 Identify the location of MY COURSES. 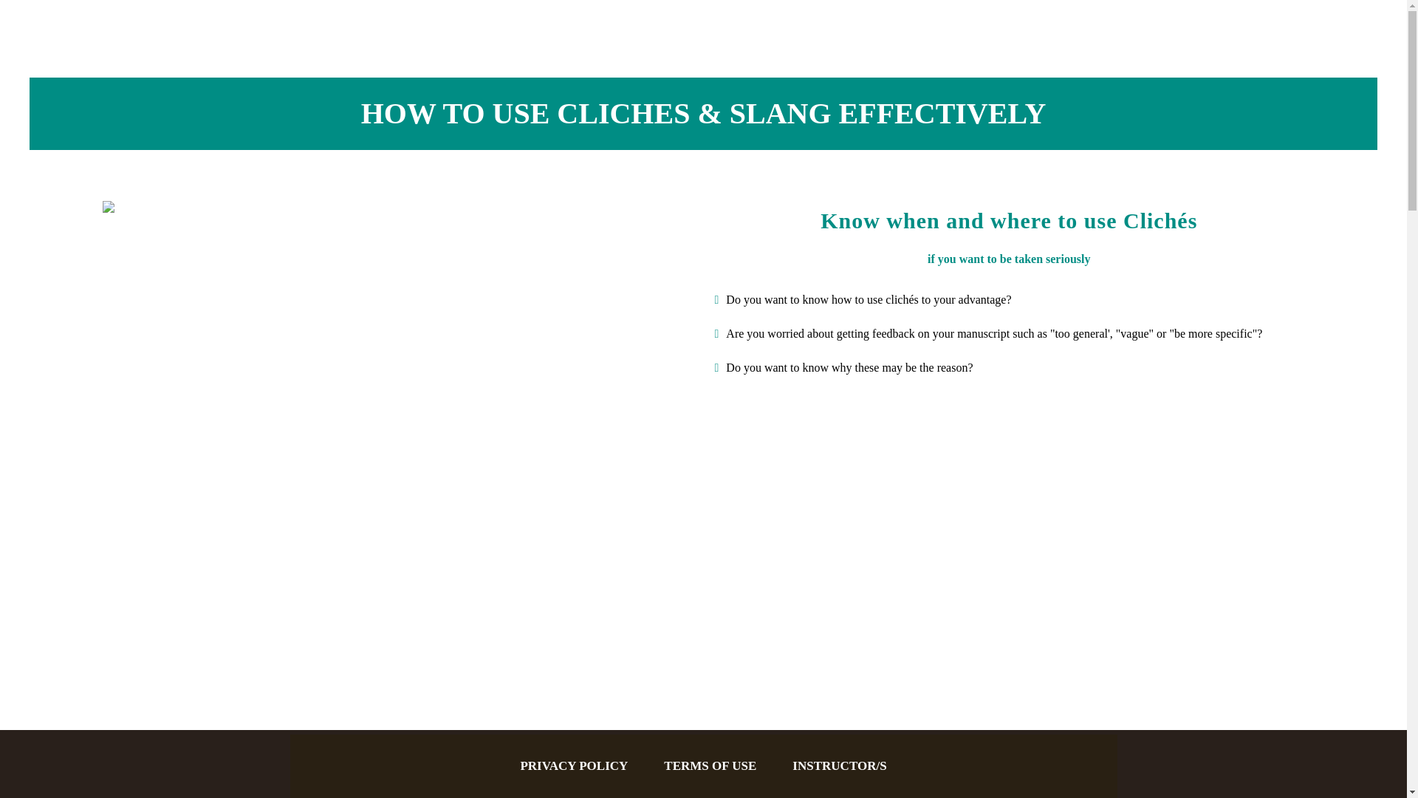
(1161, 30).